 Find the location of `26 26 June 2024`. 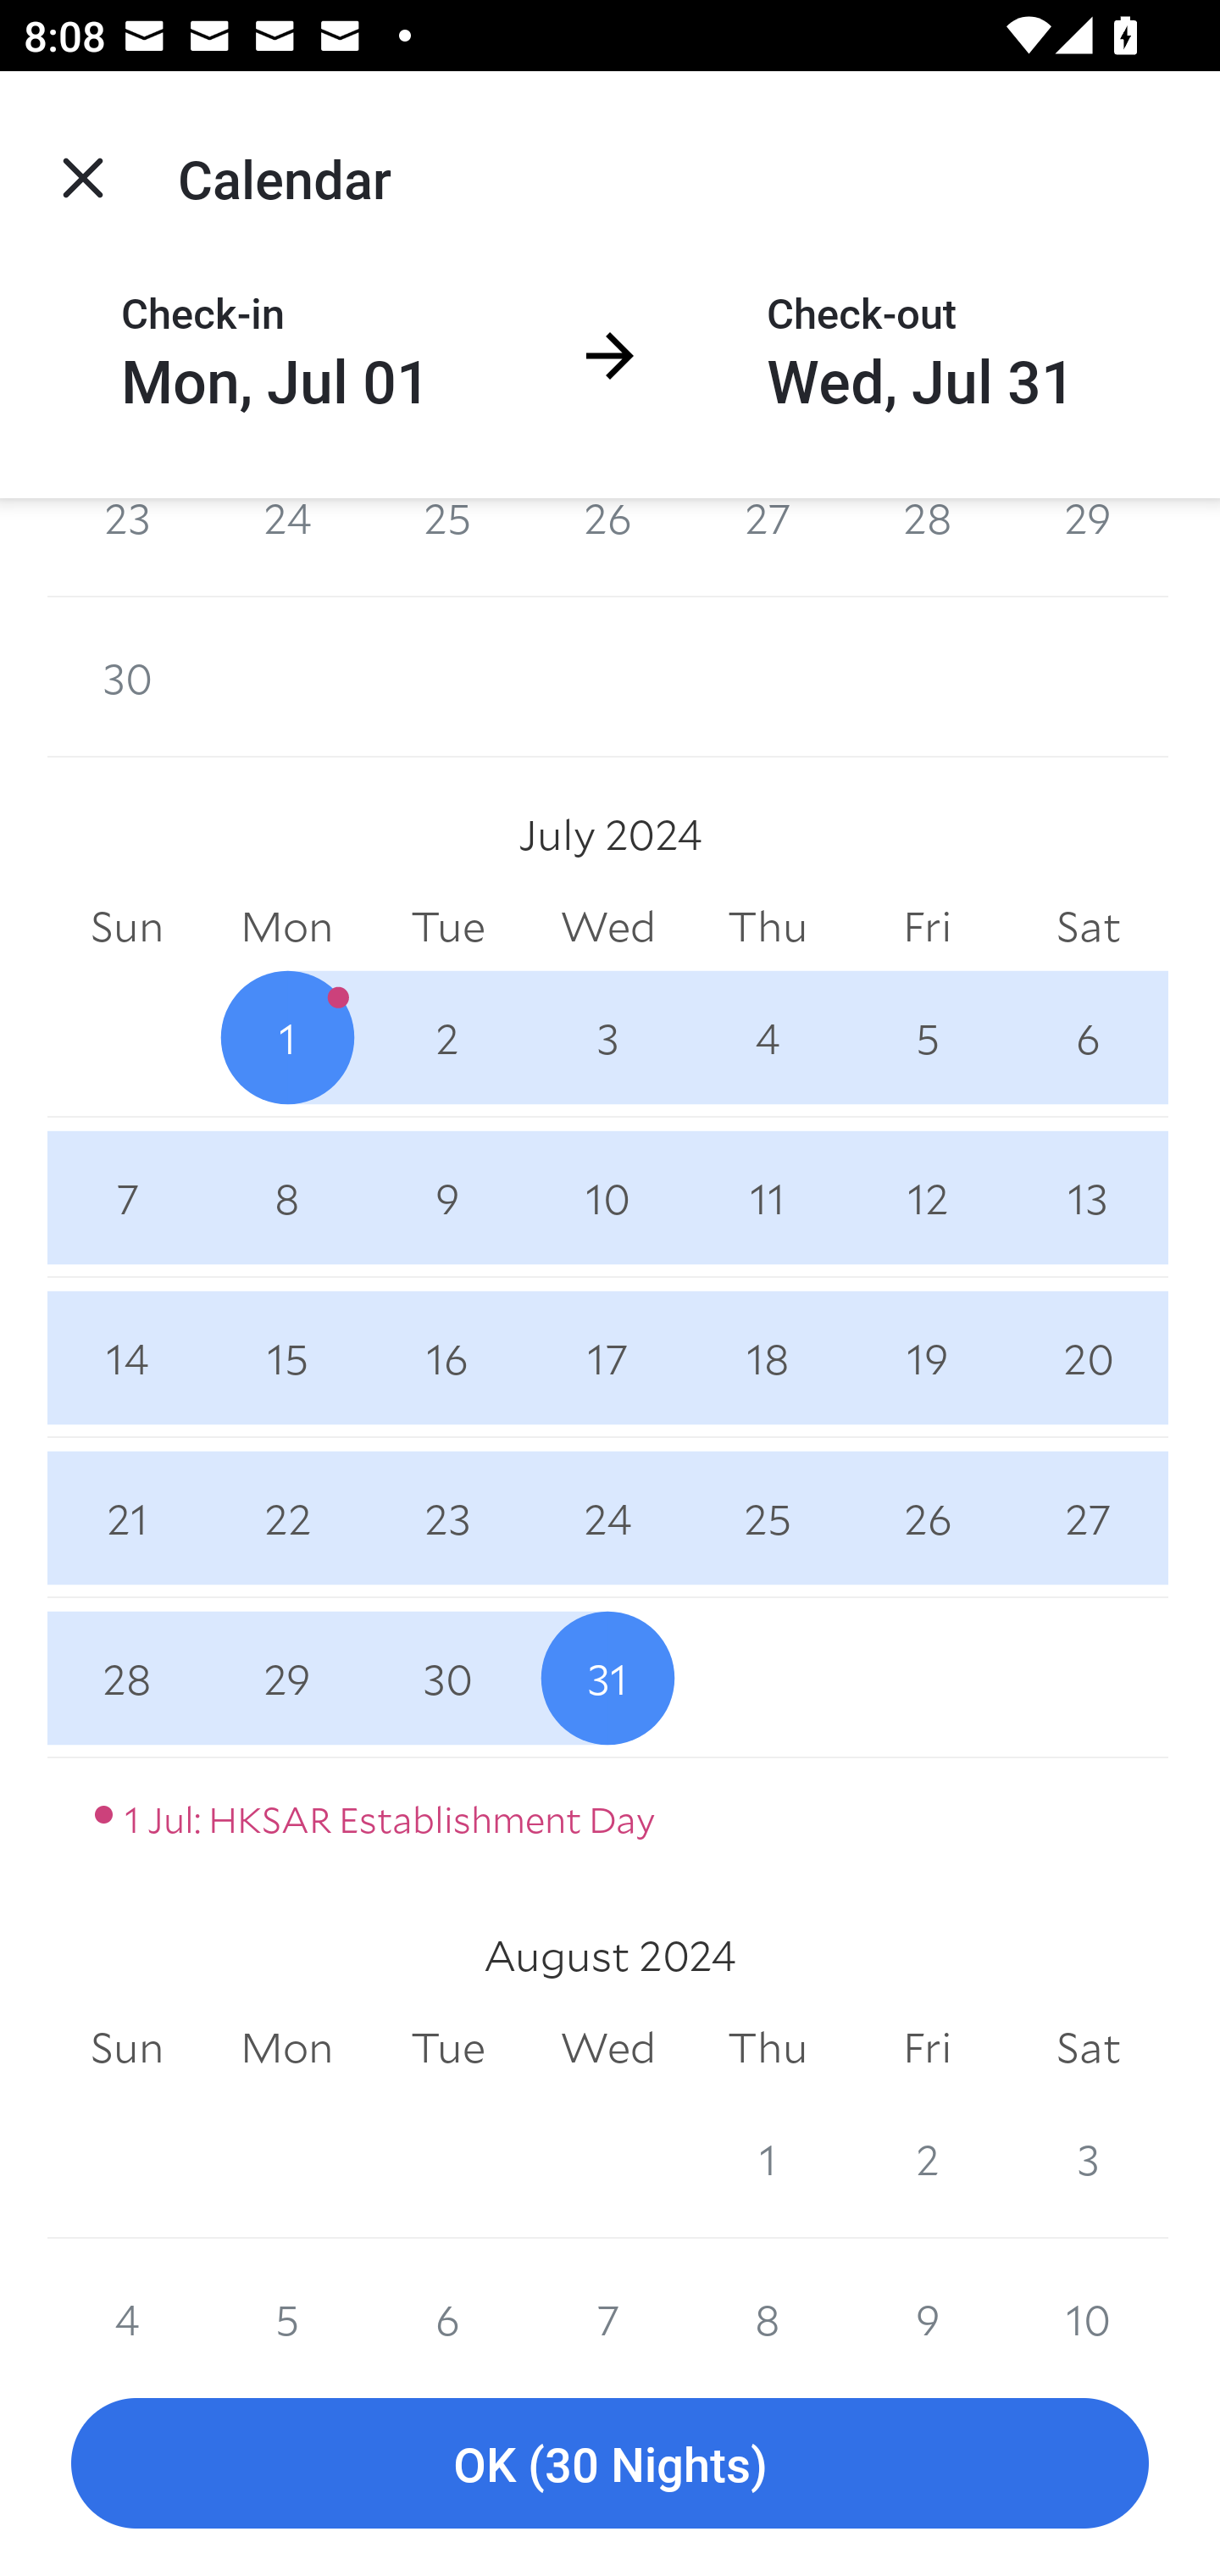

26 26 June 2024 is located at coordinates (608, 547).